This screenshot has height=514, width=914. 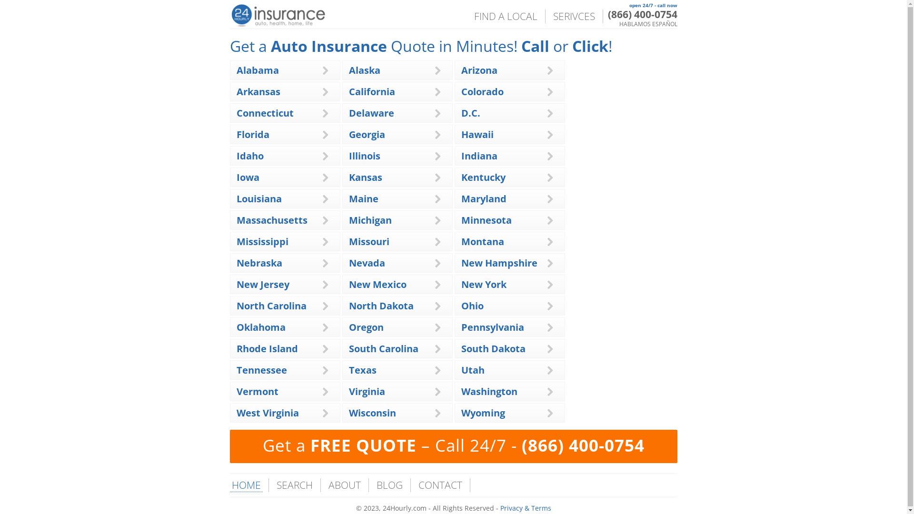 I want to click on Colorado, so click(x=482, y=91).